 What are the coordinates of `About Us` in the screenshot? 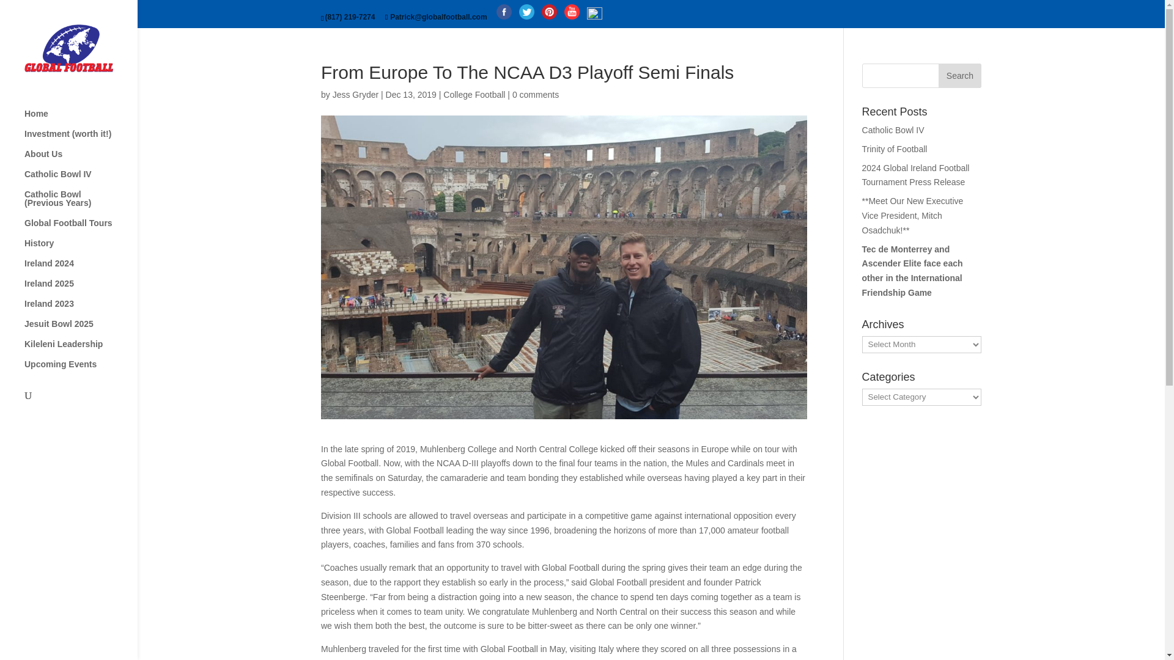 It's located at (81, 159).